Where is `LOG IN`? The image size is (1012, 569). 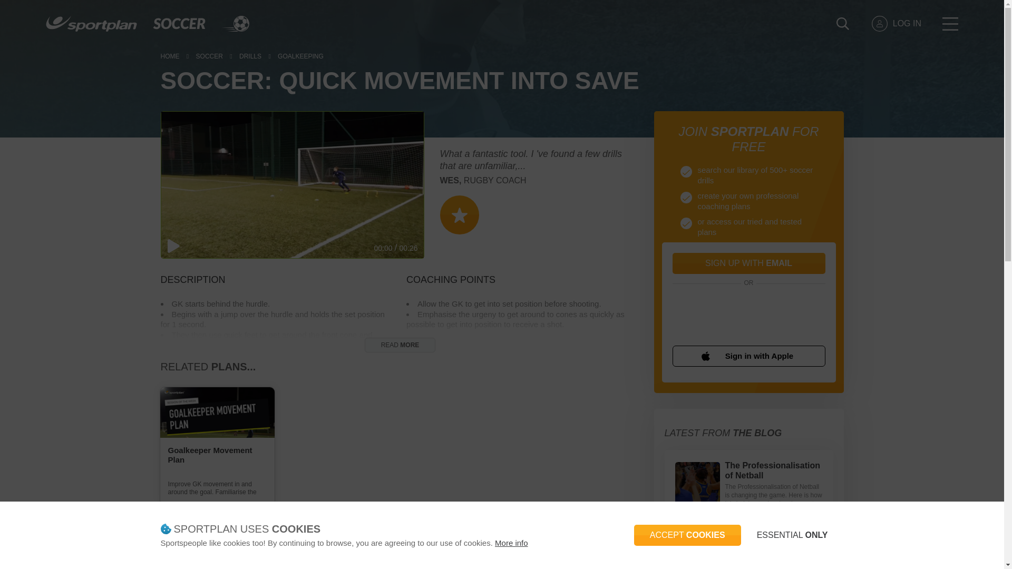 LOG IN is located at coordinates (896, 24).